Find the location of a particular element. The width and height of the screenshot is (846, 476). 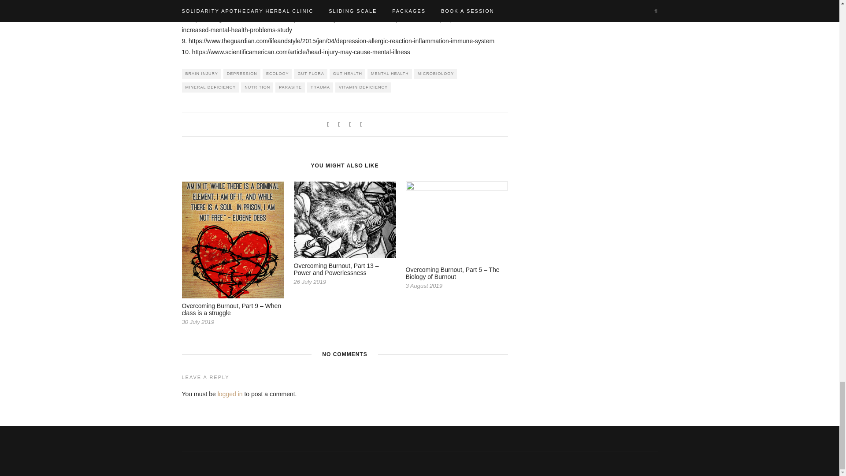

BRAIN INJURY is located at coordinates (201, 74).